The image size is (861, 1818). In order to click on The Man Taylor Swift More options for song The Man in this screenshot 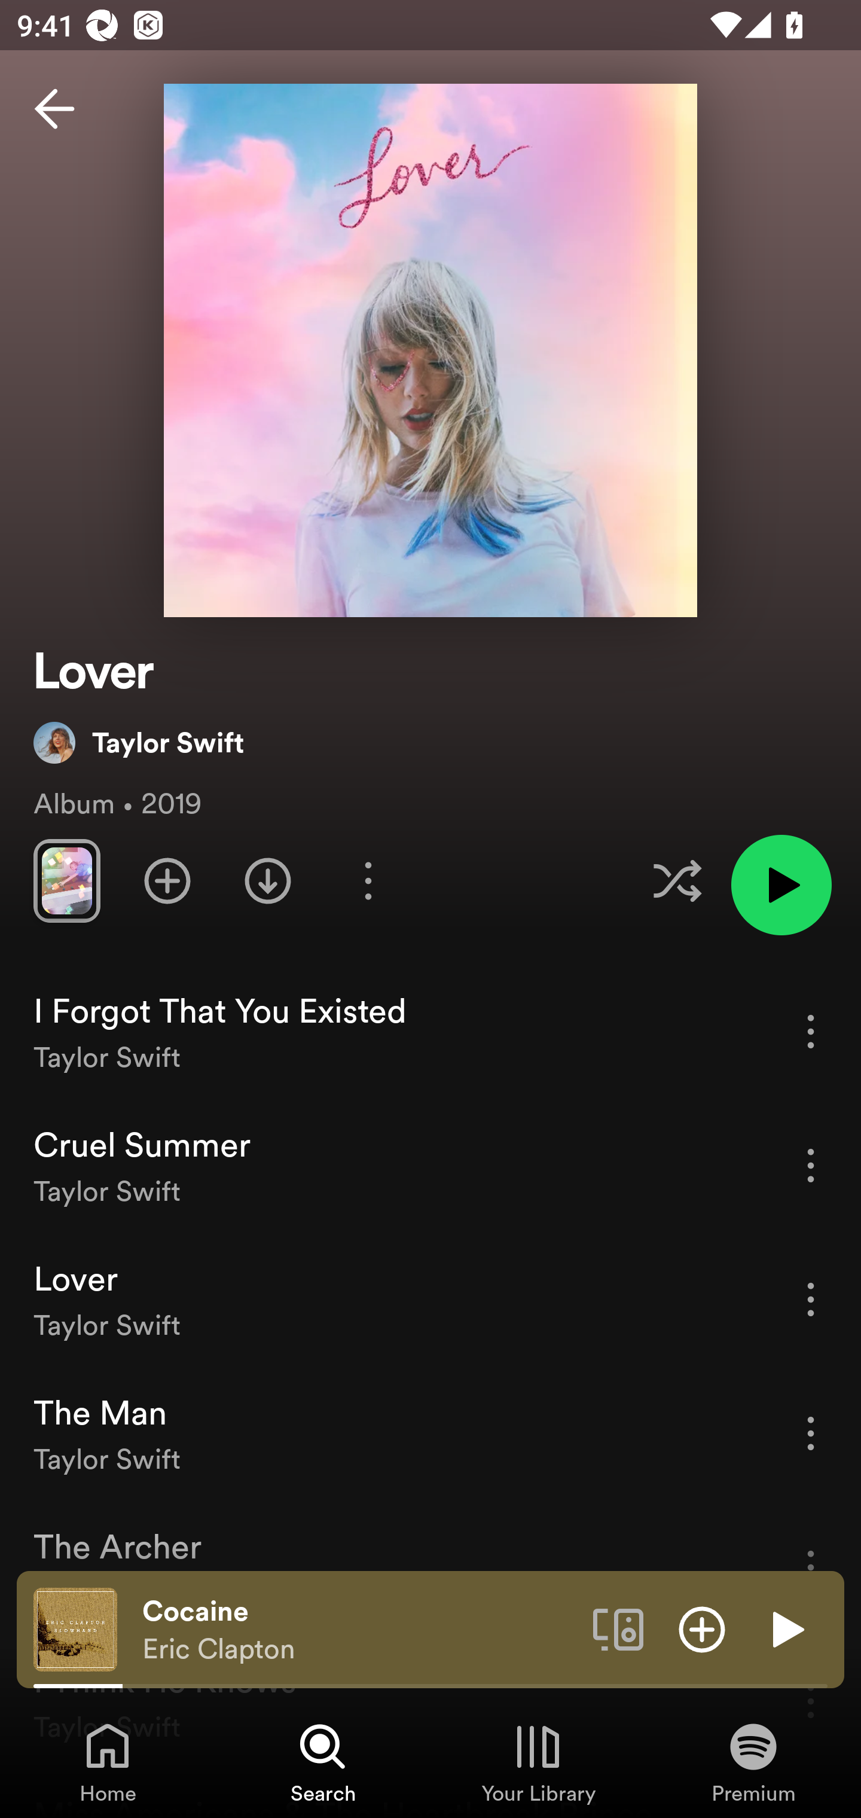, I will do `click(430, 1433)`.